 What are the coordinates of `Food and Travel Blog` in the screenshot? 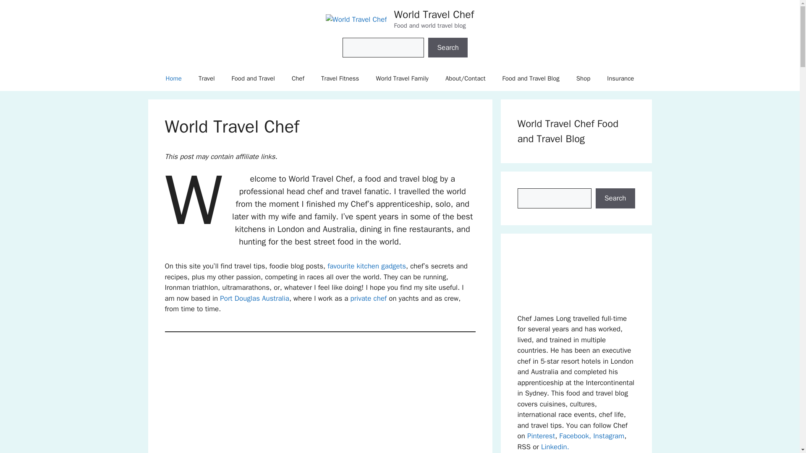 It's located at (530, 78).